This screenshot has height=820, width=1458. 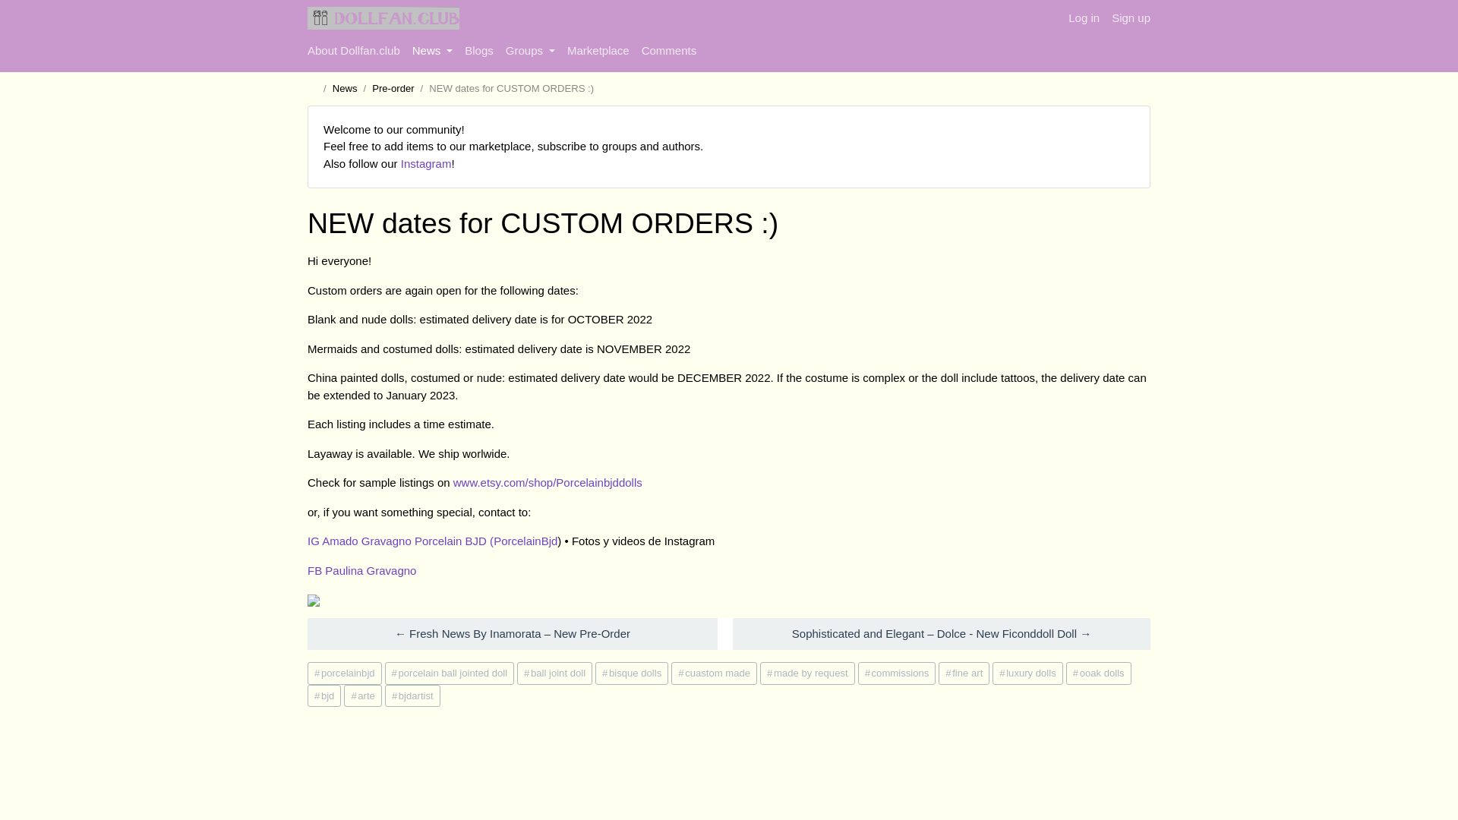 What do you see at coordinates (354, 51) in the screenshot?
I see `About Dollfan.club` at bounding box center [354, 51].